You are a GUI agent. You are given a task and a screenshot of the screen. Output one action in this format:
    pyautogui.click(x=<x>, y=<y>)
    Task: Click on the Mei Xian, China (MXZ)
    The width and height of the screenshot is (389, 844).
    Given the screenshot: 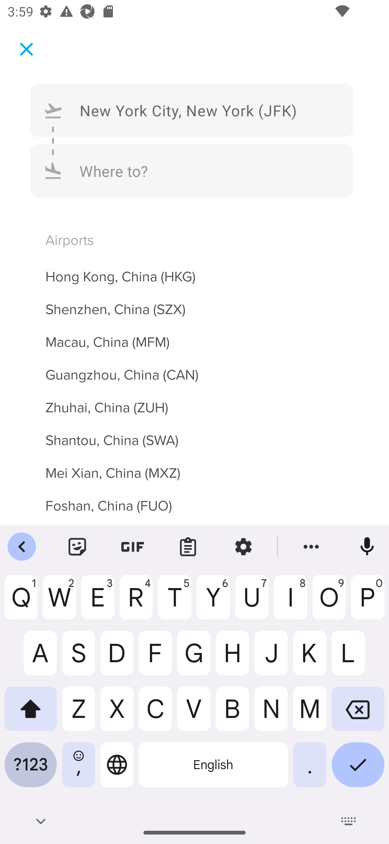 What is the action you would take?
    pyautogui.click(x=194, y=467)
    